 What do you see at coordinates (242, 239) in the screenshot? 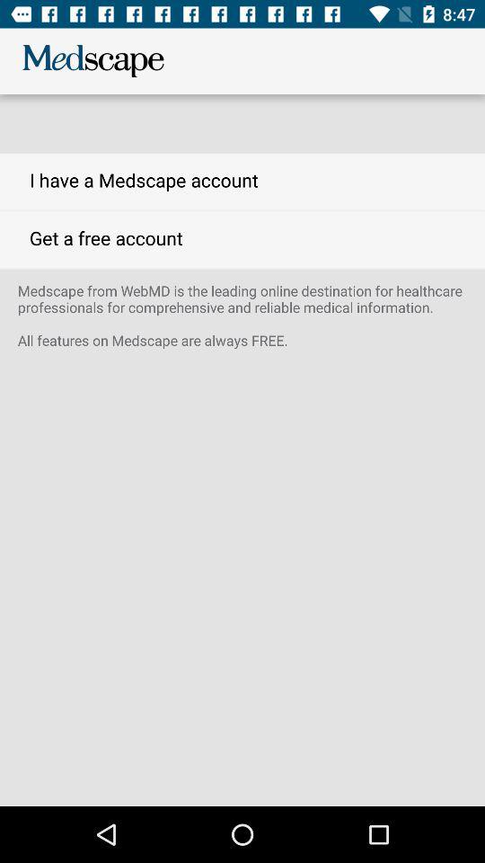
I see `press the get a free` at bounding box center [242, 239].